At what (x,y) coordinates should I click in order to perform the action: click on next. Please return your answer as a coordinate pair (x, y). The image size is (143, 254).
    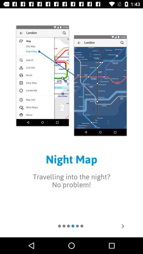
    Looking at the image, I should click on (123, 226).